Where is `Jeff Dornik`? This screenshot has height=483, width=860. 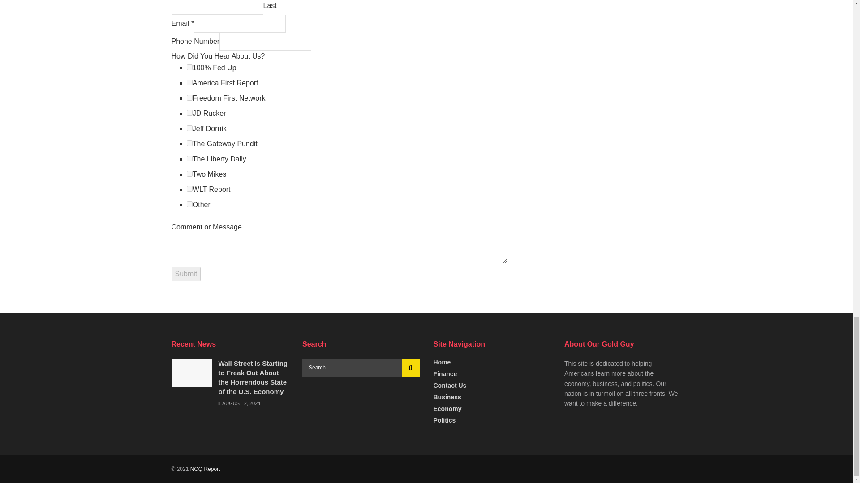 Jeff Dornik is located at coordinates (189, 128).